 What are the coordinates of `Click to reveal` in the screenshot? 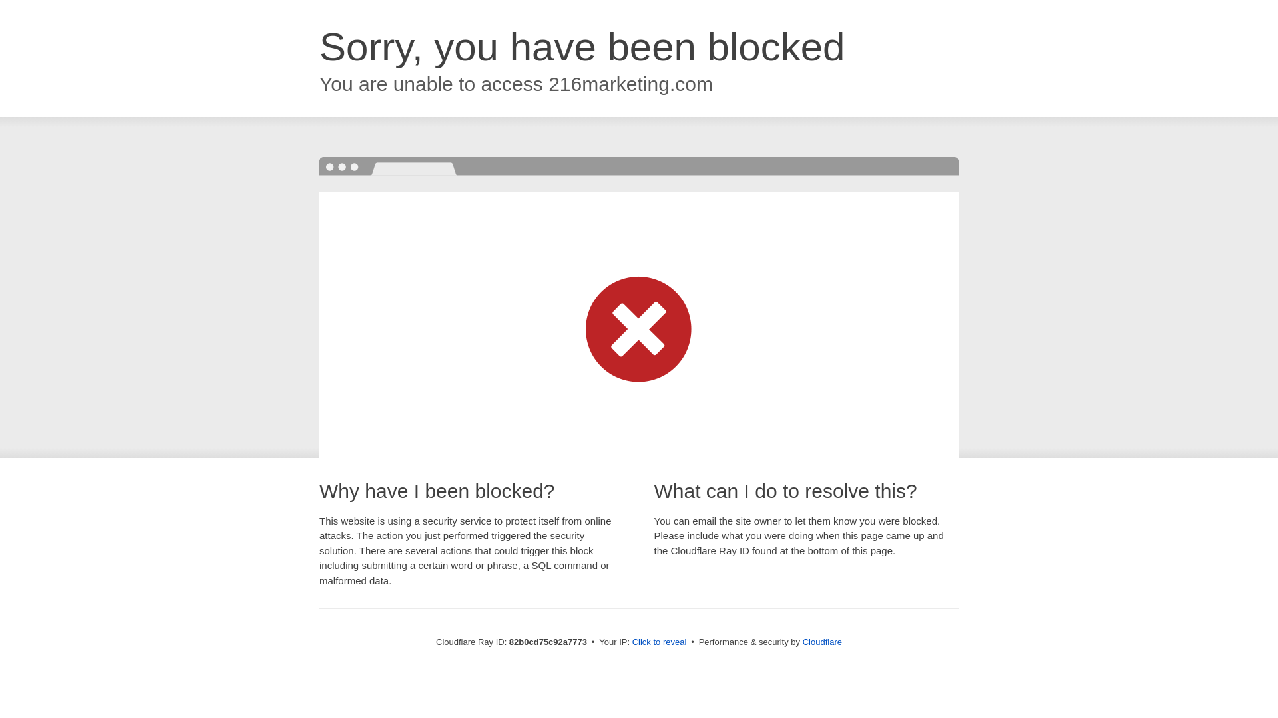 It's located at (660, 642).